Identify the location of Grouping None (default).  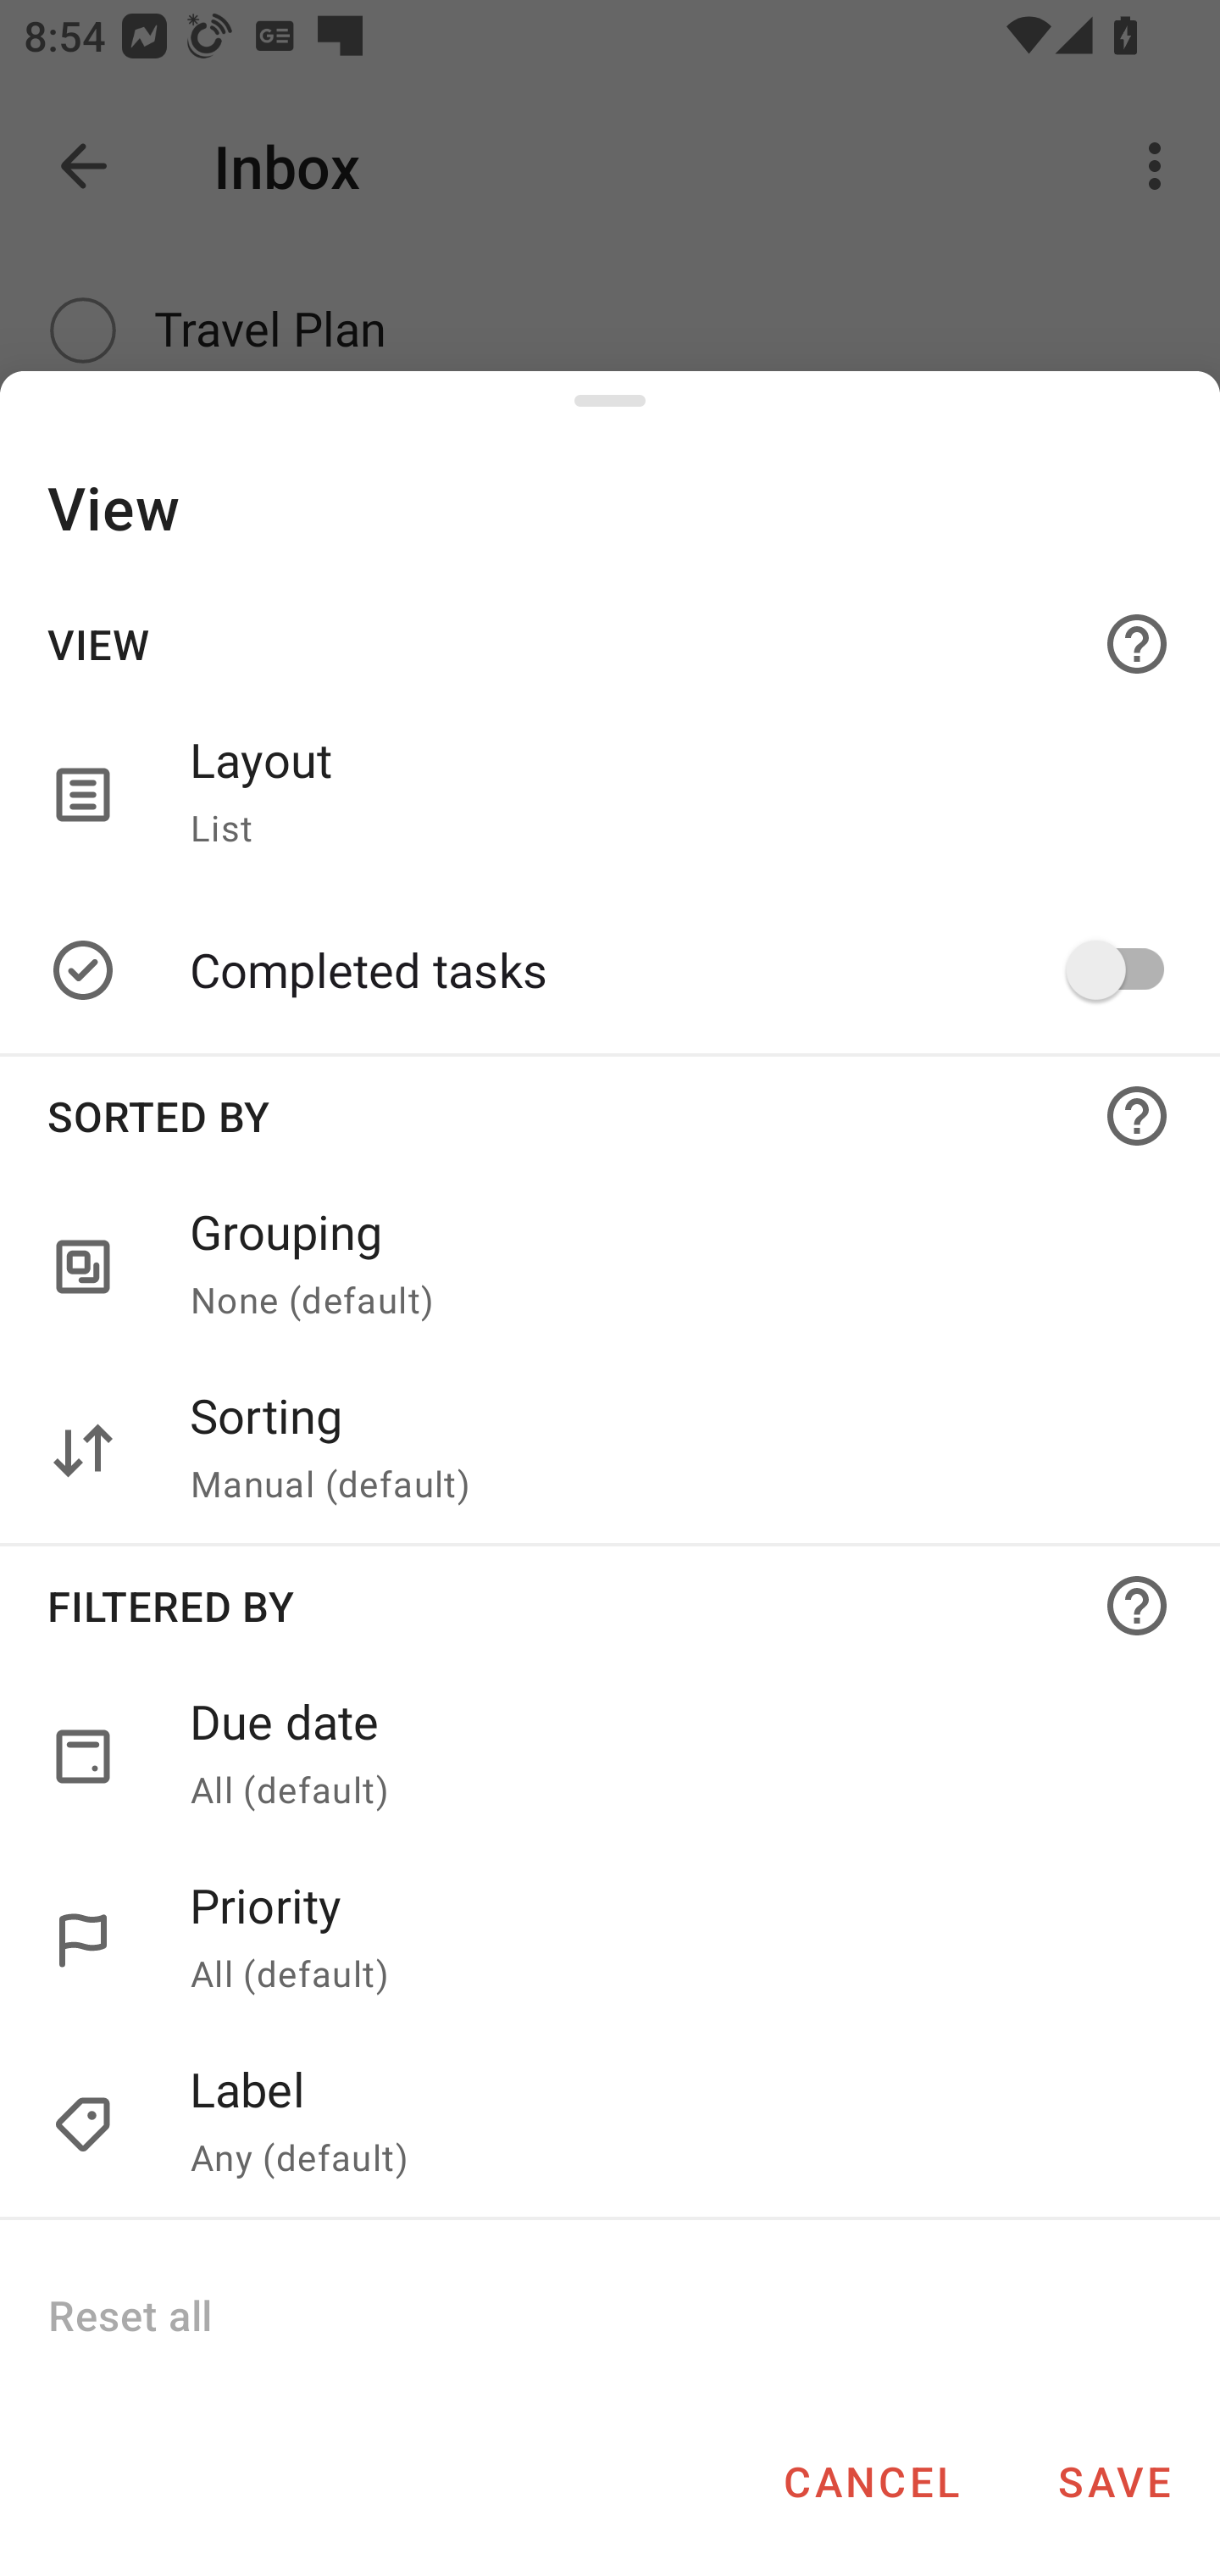
(610, 1268).